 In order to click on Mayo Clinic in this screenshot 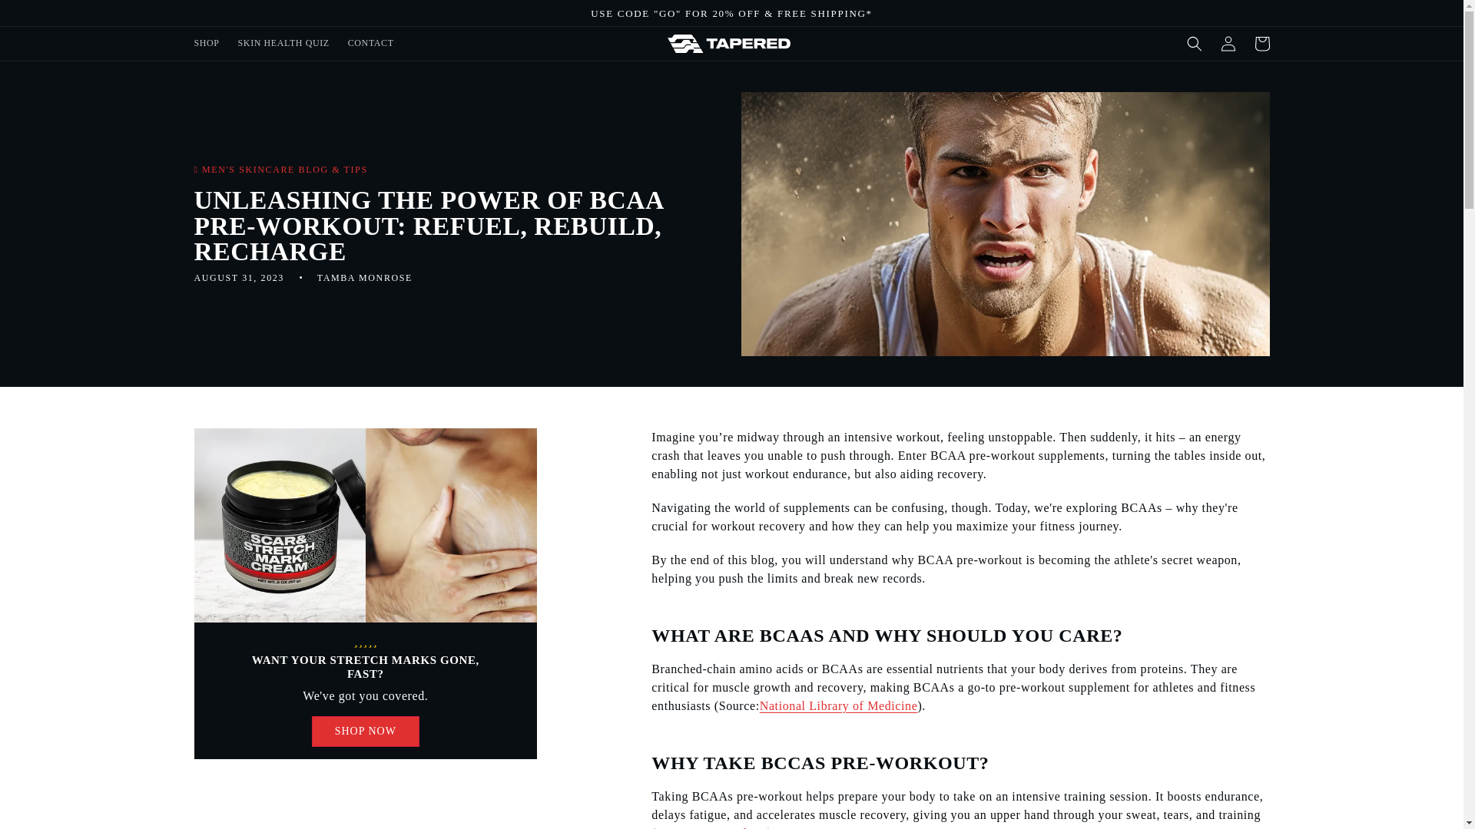, I will do `click(734, 827)`.